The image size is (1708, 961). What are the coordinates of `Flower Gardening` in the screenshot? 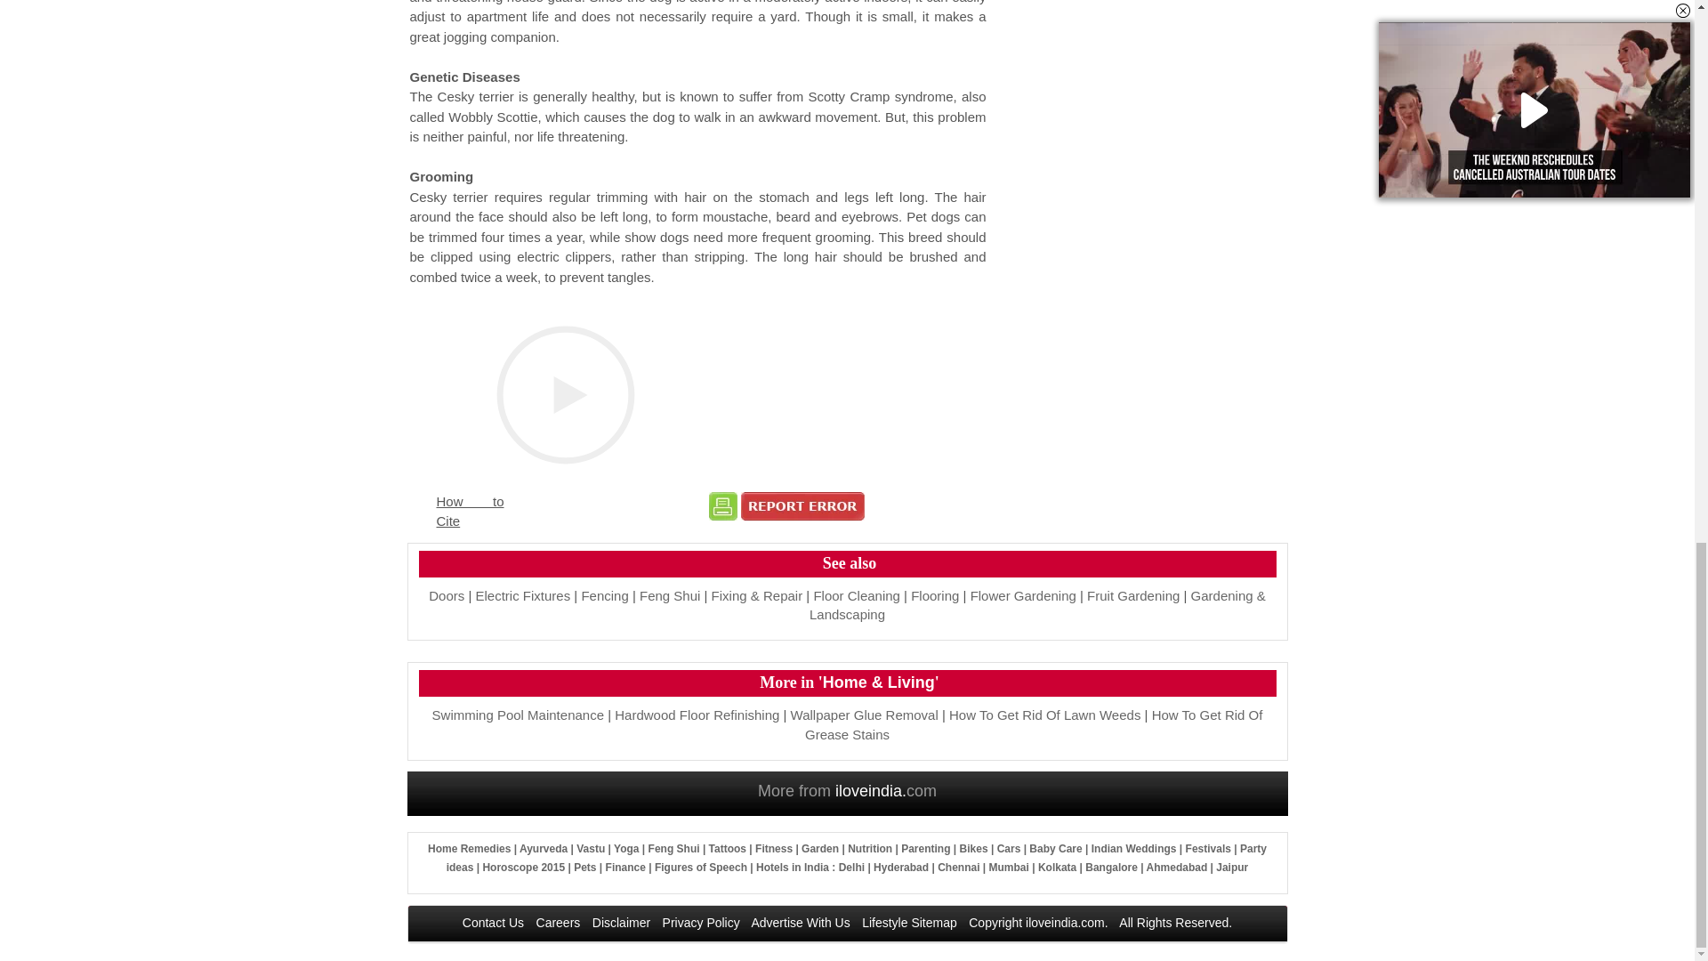 It's located at (1023, 595).